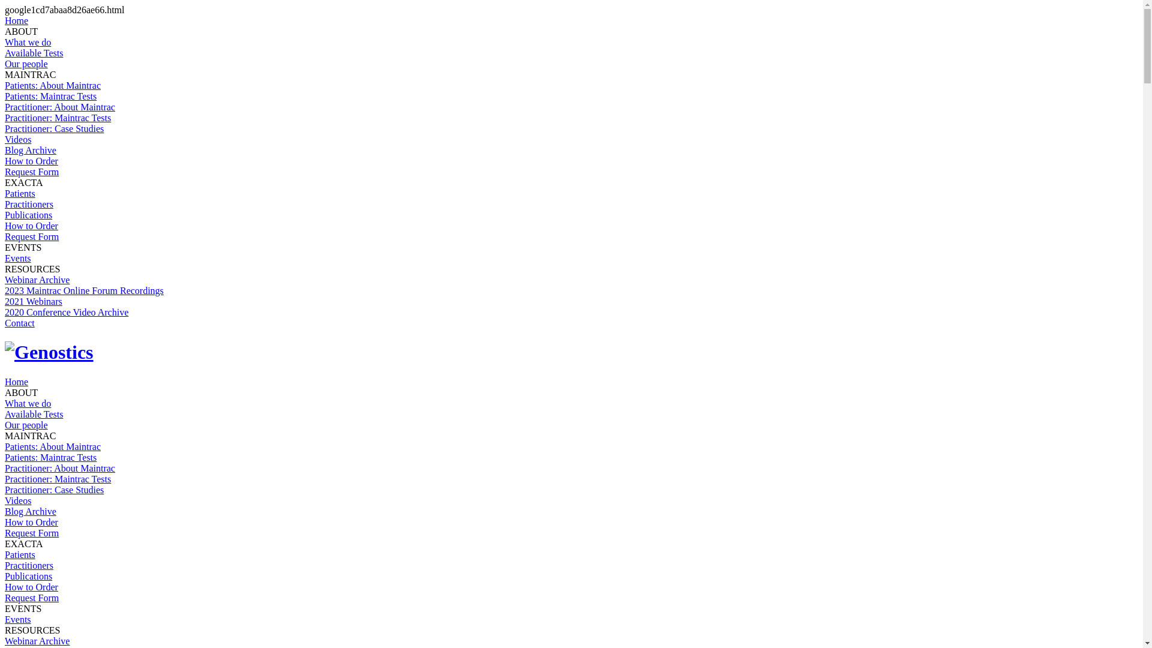 Image resolution: width=1152 pixels, height=648 pixels. Describe the element at coordinates (58, 118) in the screenshot. I see `Practitioner: Maintrac Tests` at that location.